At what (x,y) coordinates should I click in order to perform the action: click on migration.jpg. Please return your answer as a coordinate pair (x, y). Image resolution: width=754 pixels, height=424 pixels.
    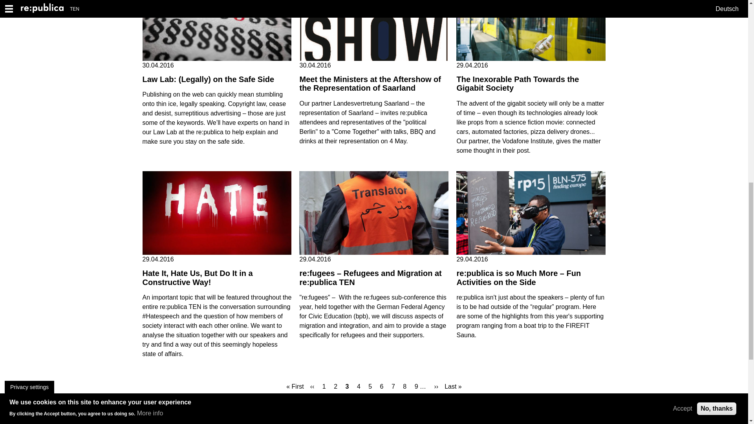
    Looking at the image, I should click on (374, 213).